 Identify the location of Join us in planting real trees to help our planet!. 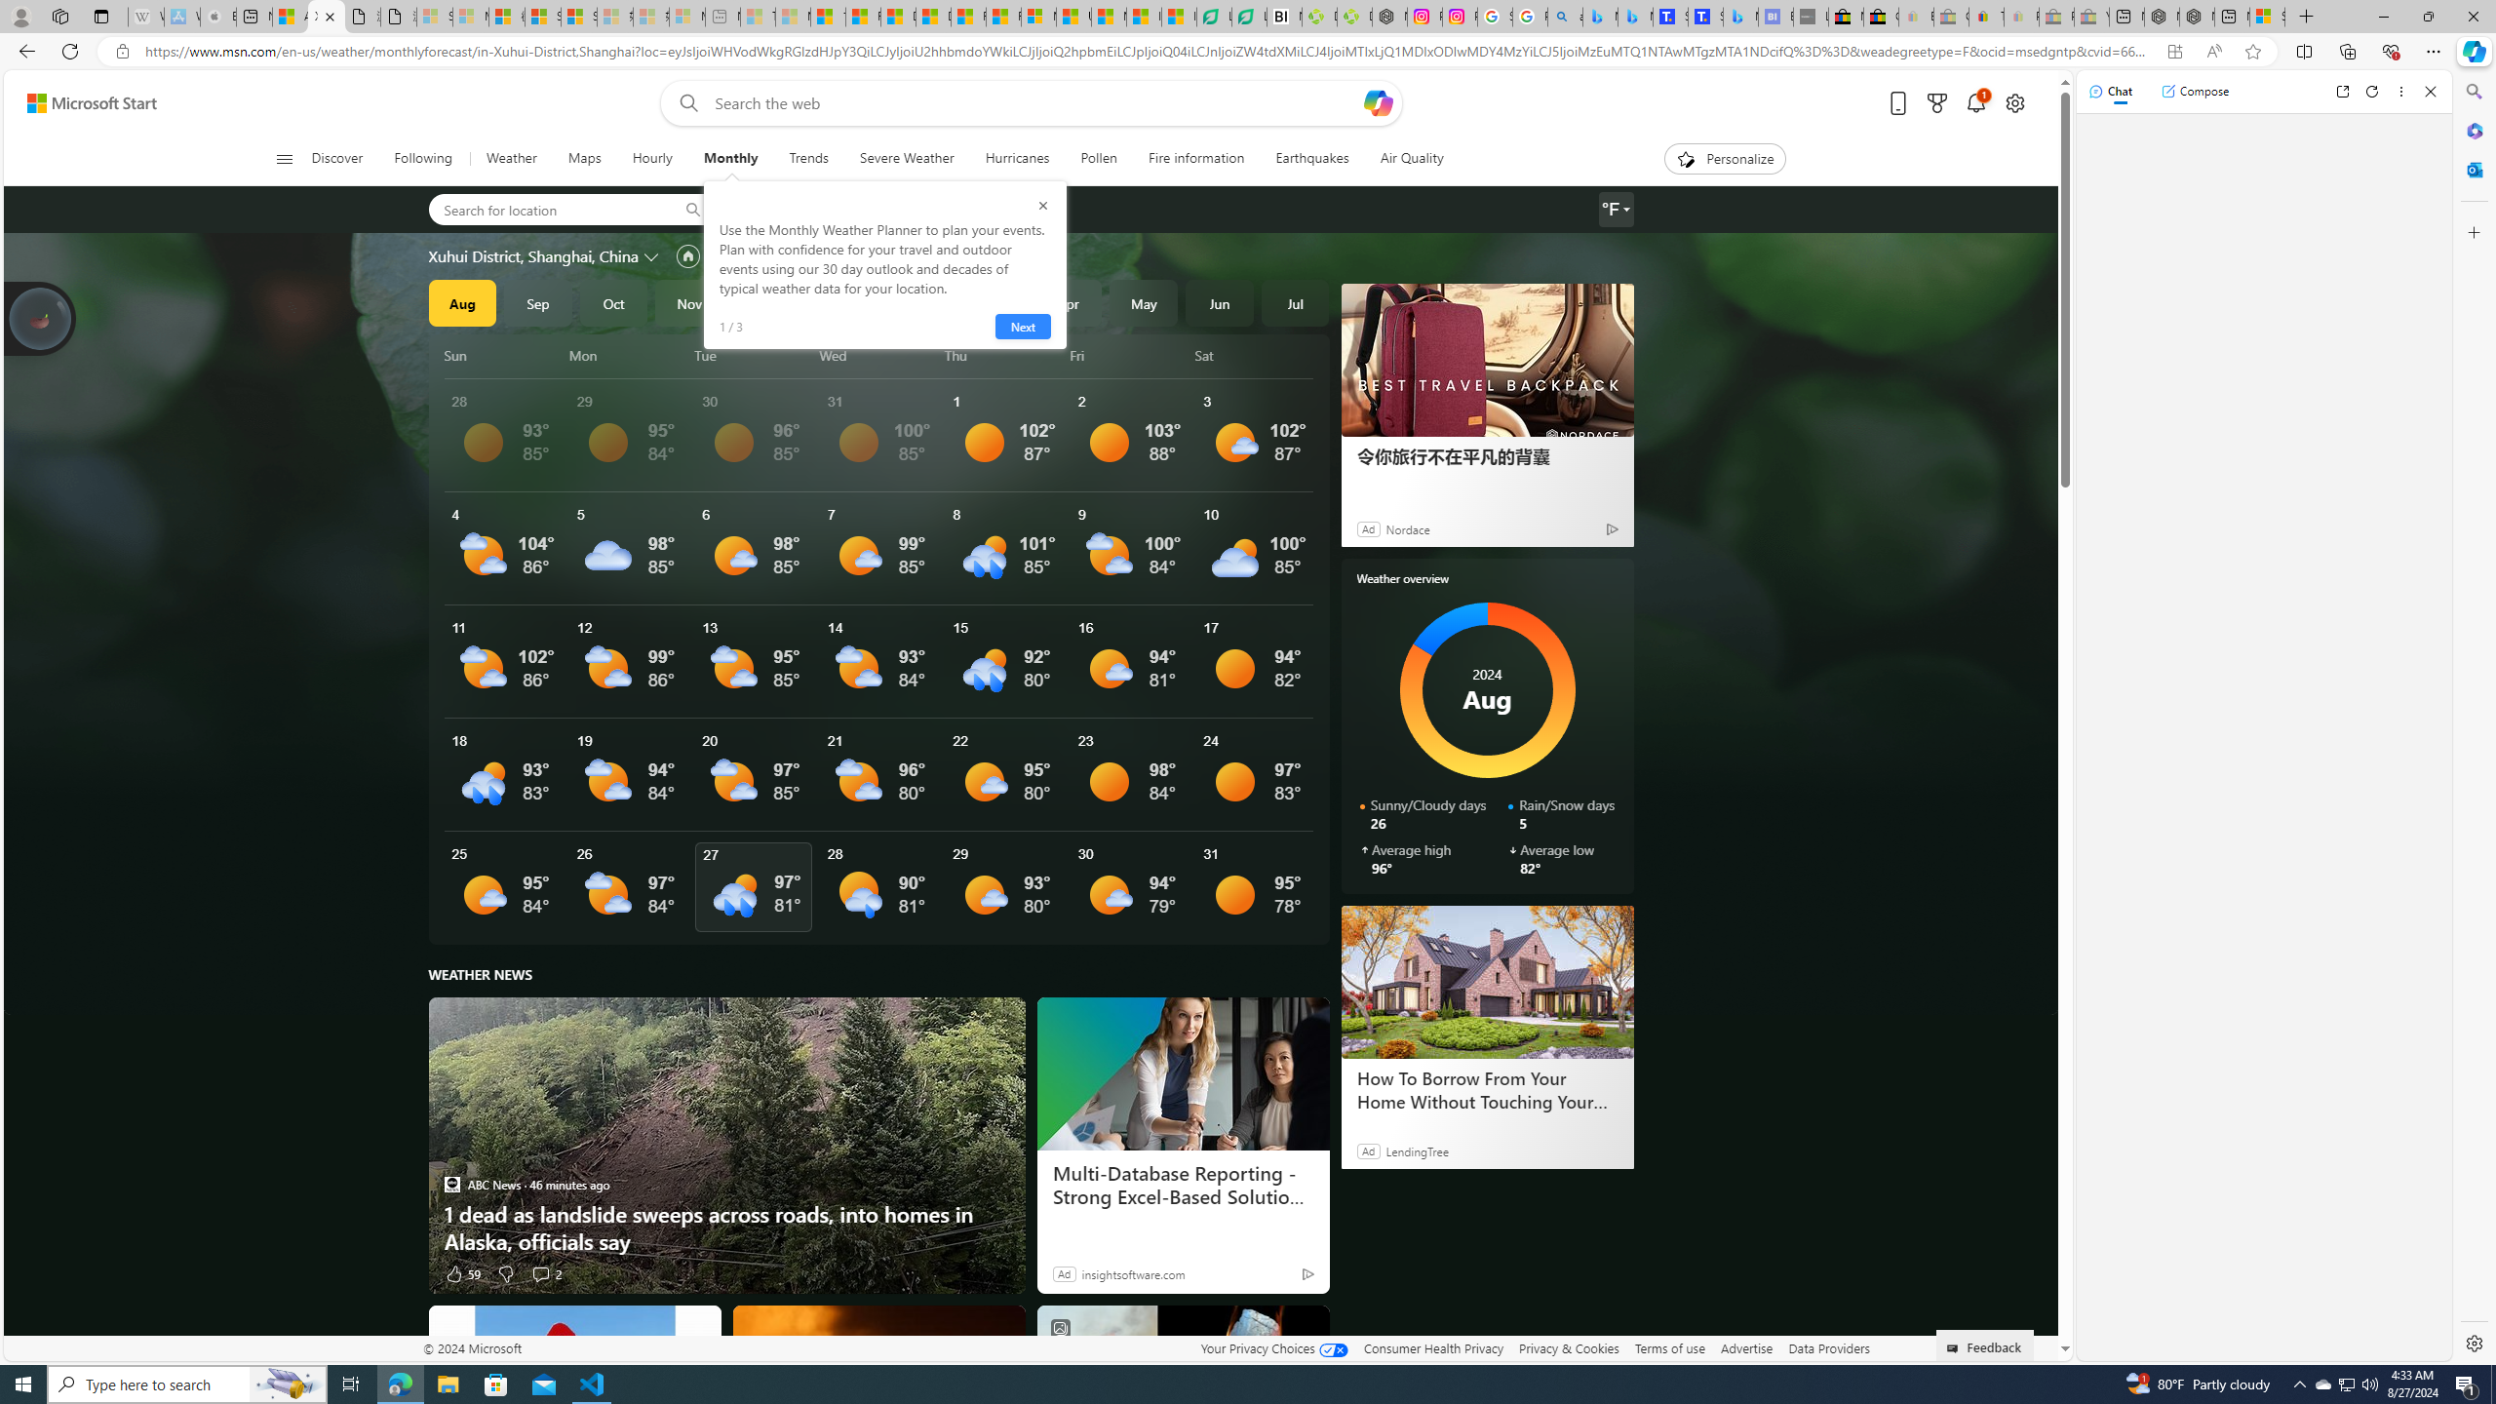
(41, 318).